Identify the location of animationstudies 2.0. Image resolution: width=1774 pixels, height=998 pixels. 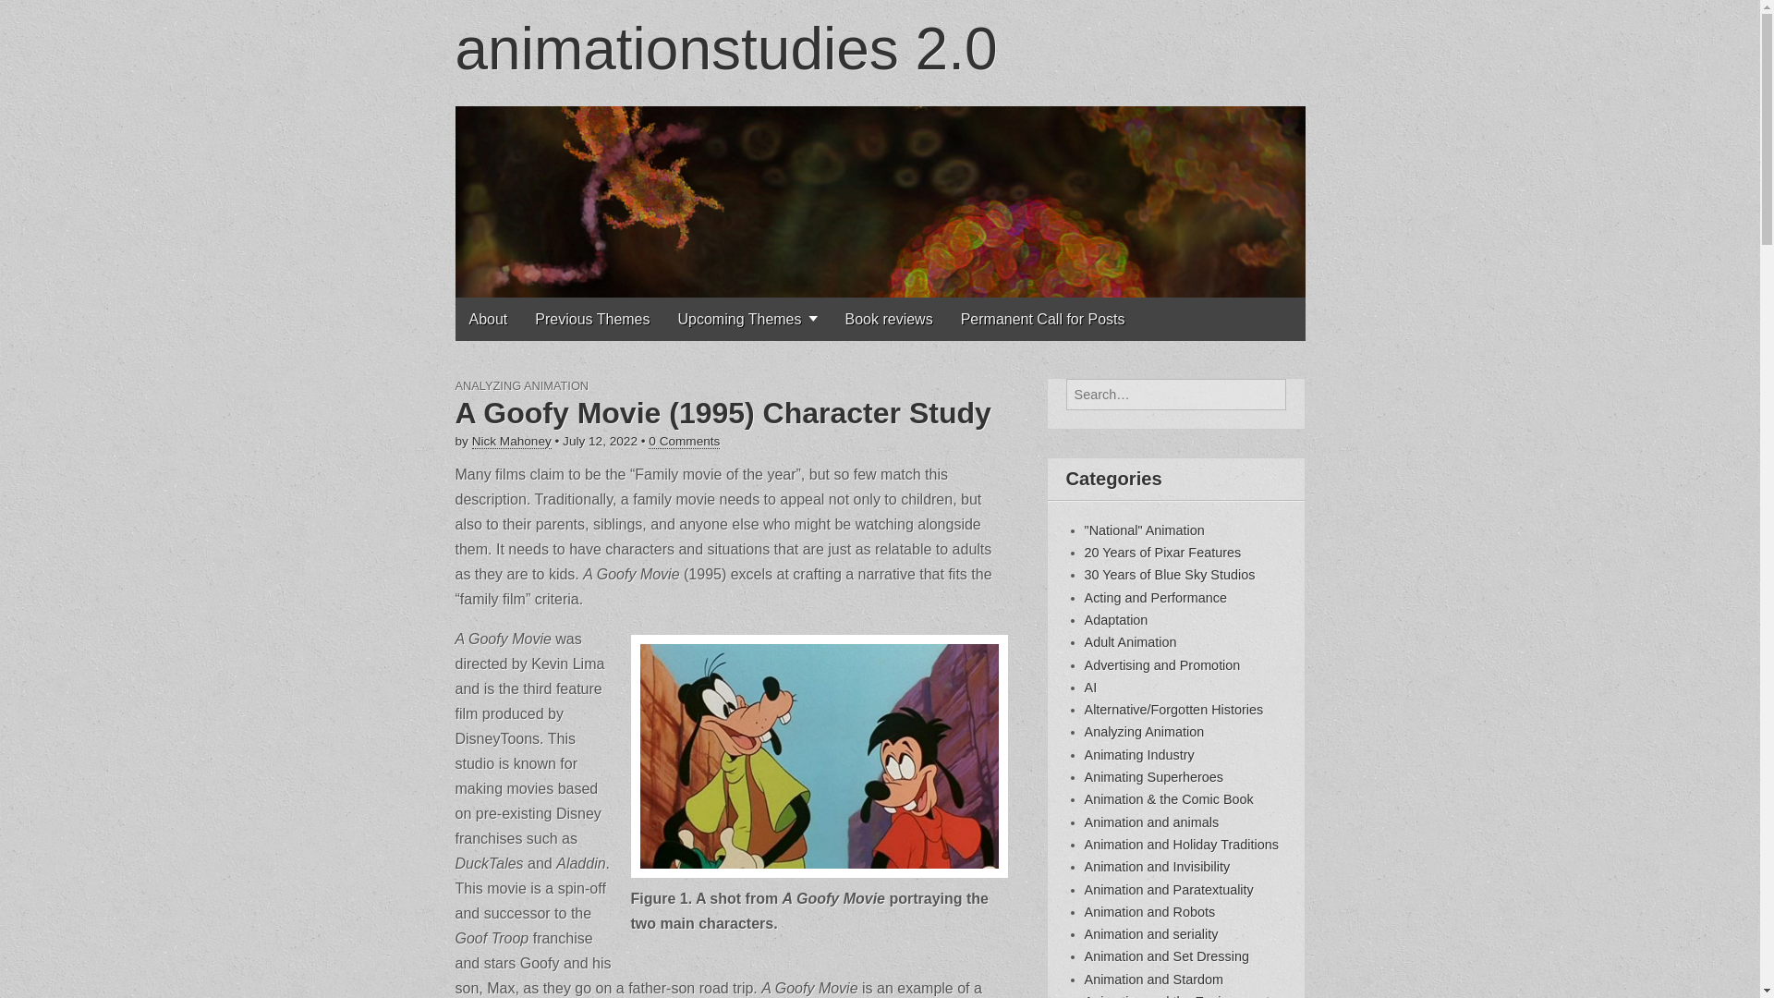
(725, 48).